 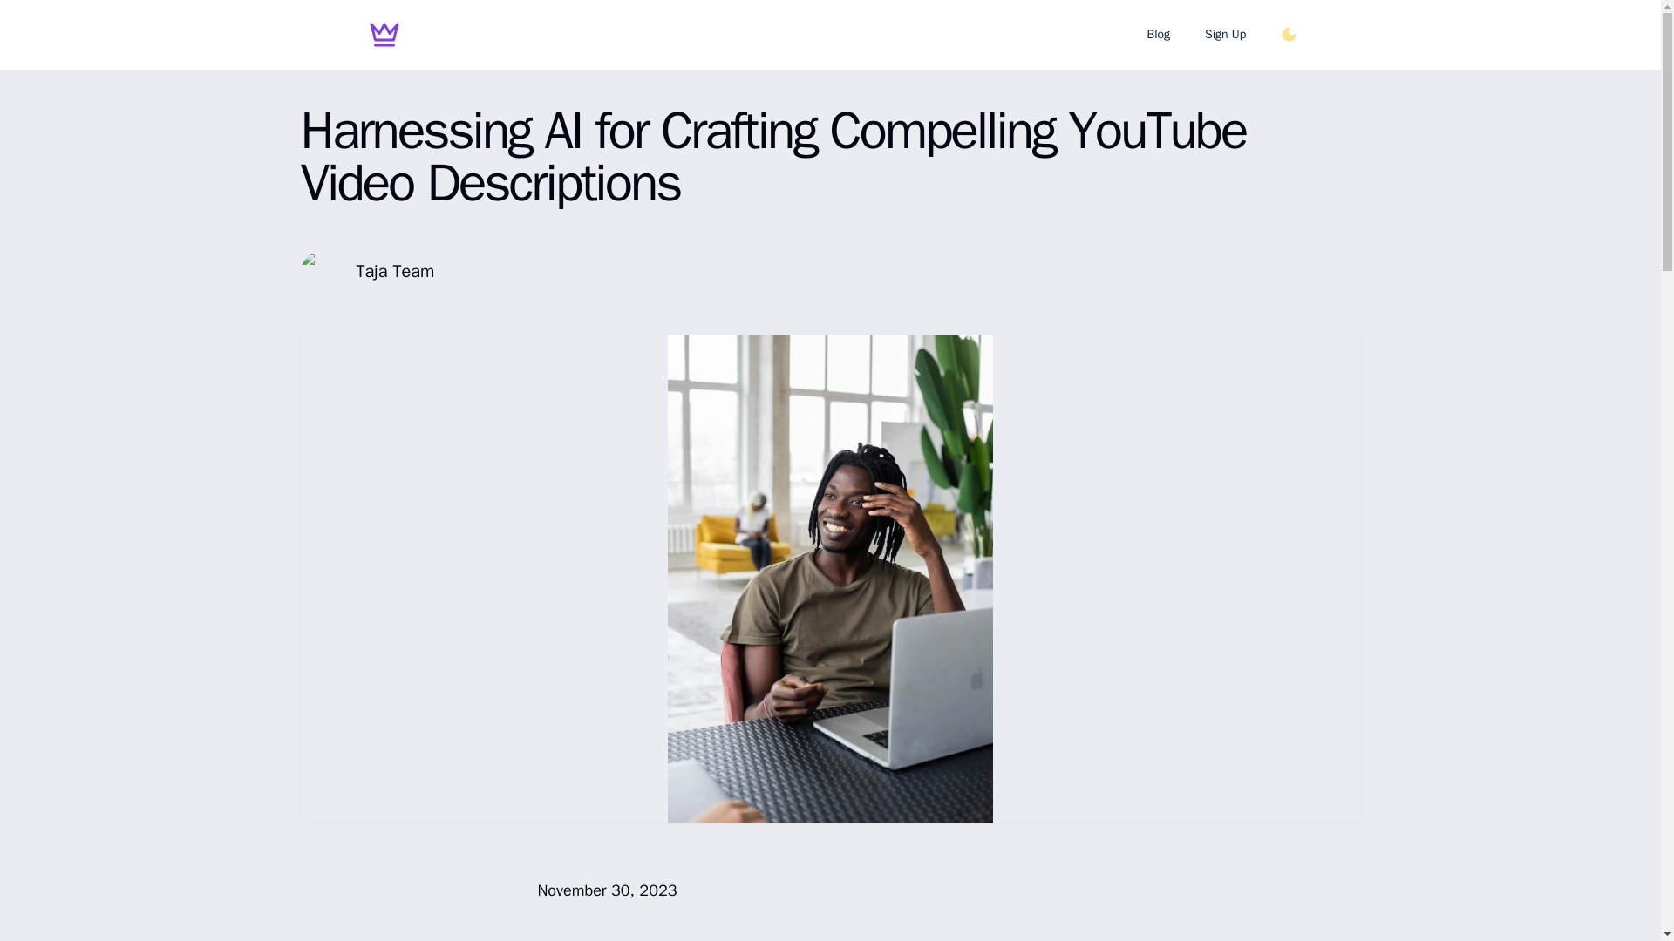 What do you see at coordinates (1158, 35) in the screenshot?
I see `Blog` at bounding box center [1158, 35].